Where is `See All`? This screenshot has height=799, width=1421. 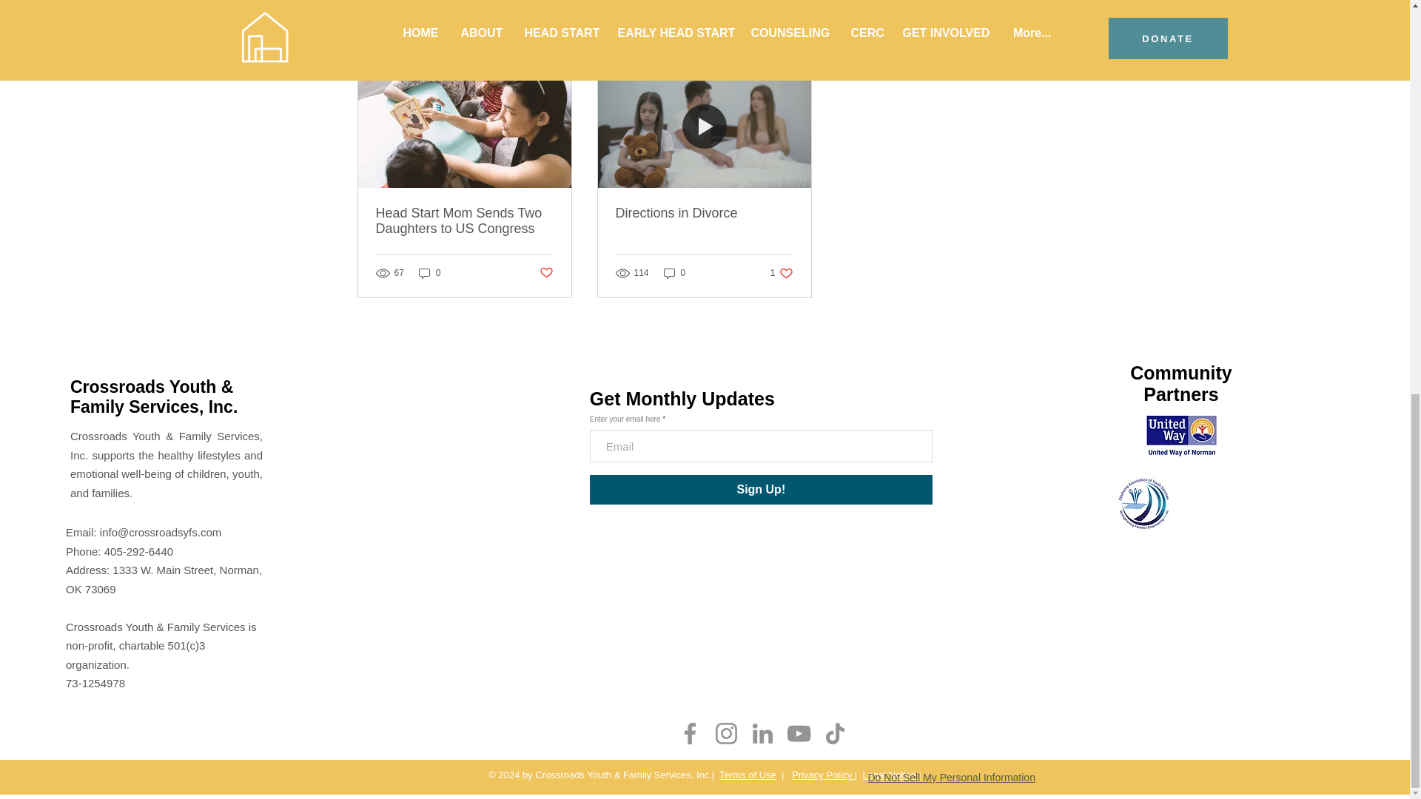 See All is located at coordinates (1036, 41).